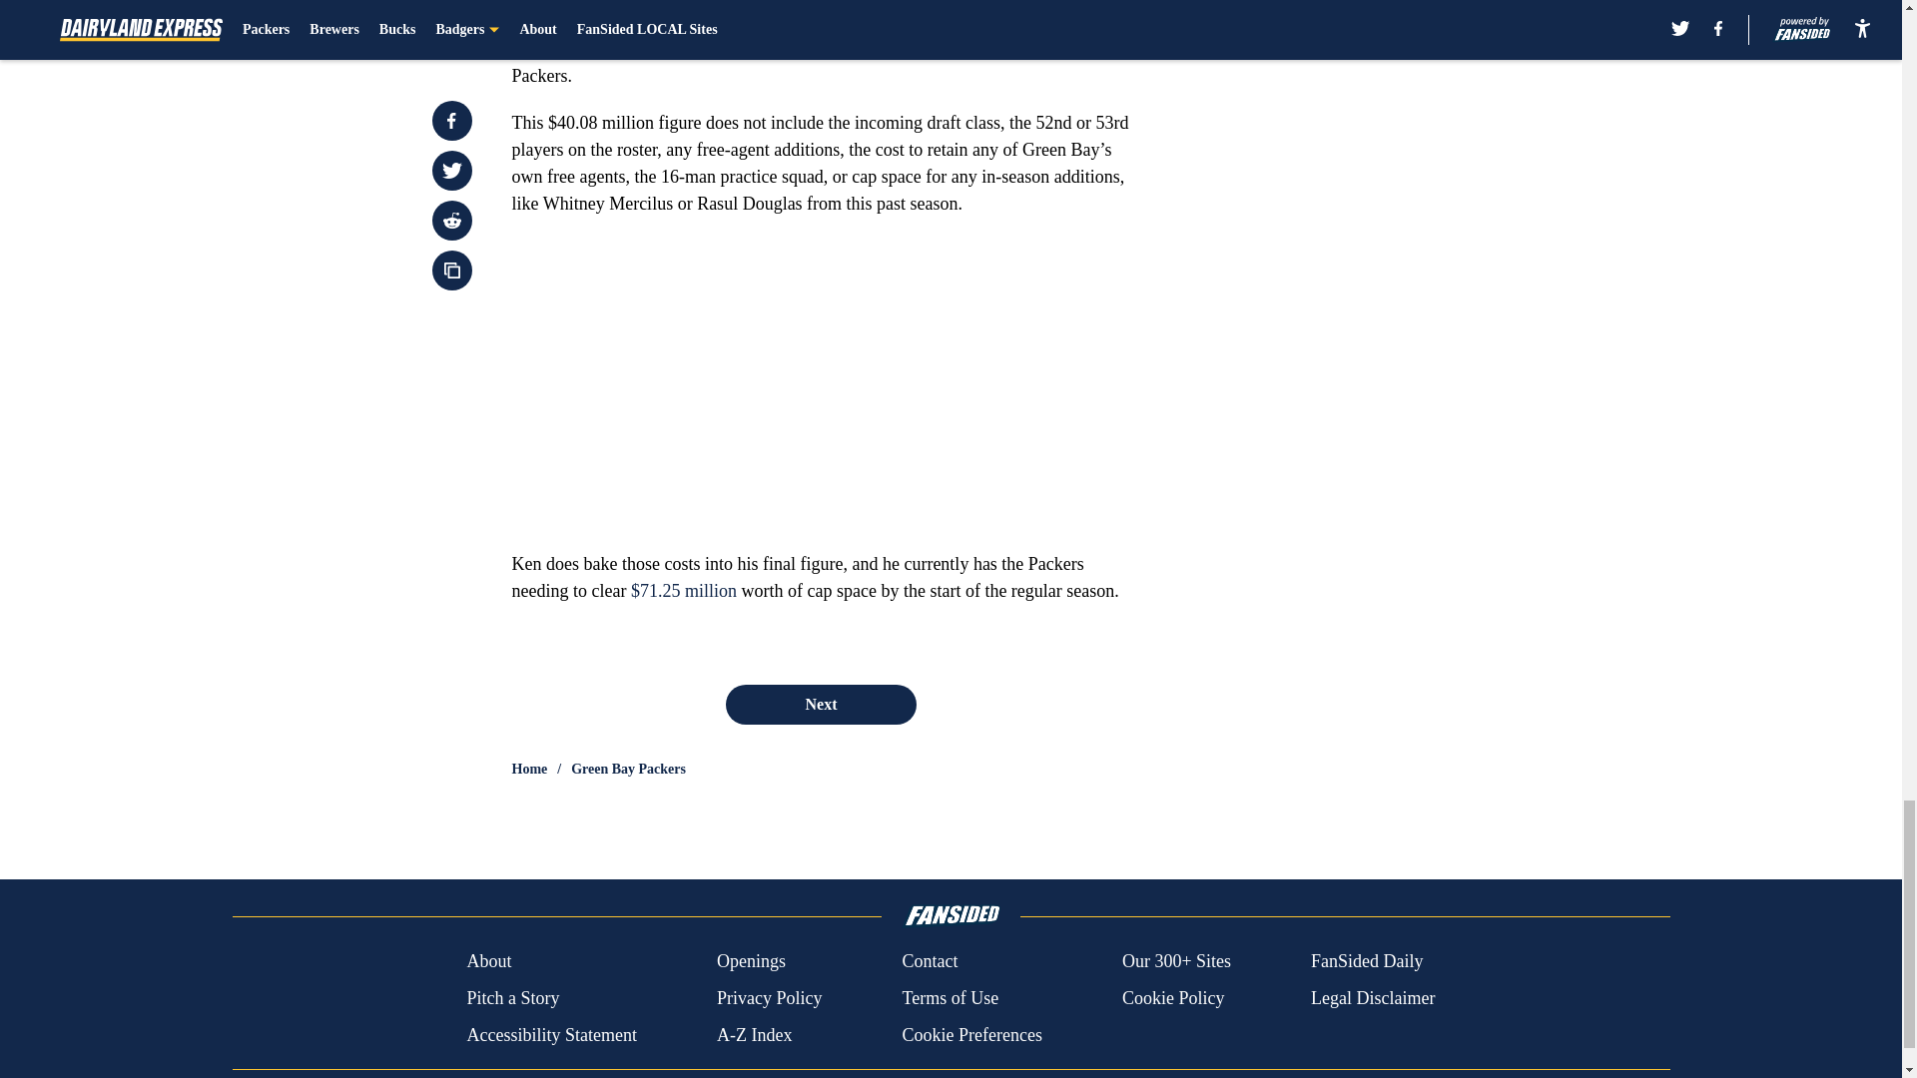 Image resolution: width=1917 pixels, height=1078 pixels. What do you see at coordinates (1368, 962) in the screenshot?
I see `FanSided Daily` at bounding box center [1368, 962].